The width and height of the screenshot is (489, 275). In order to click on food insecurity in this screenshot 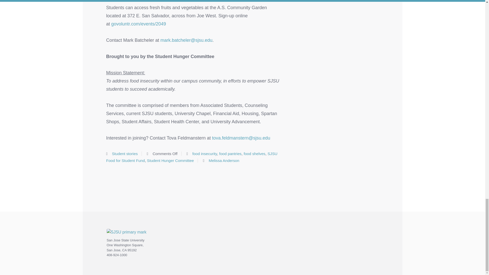, I will do `click(205, 154)`.